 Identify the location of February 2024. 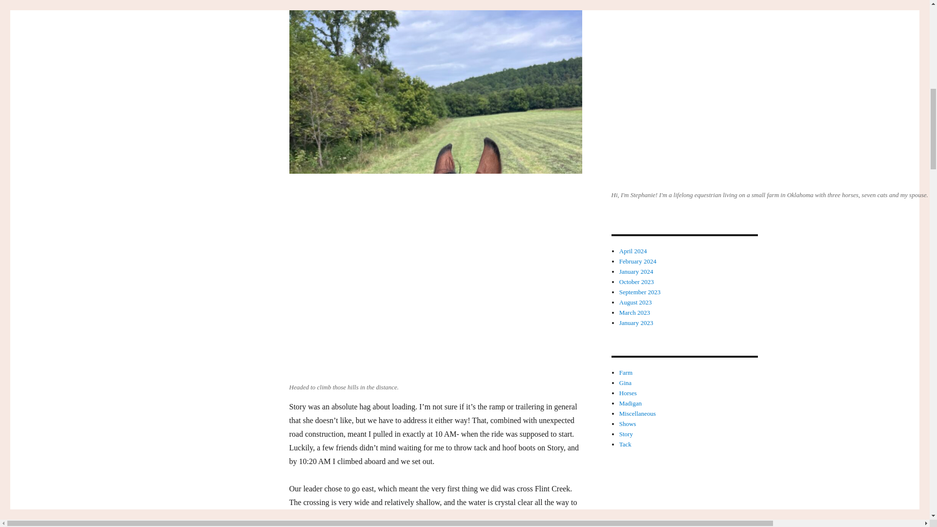
(638, 262).